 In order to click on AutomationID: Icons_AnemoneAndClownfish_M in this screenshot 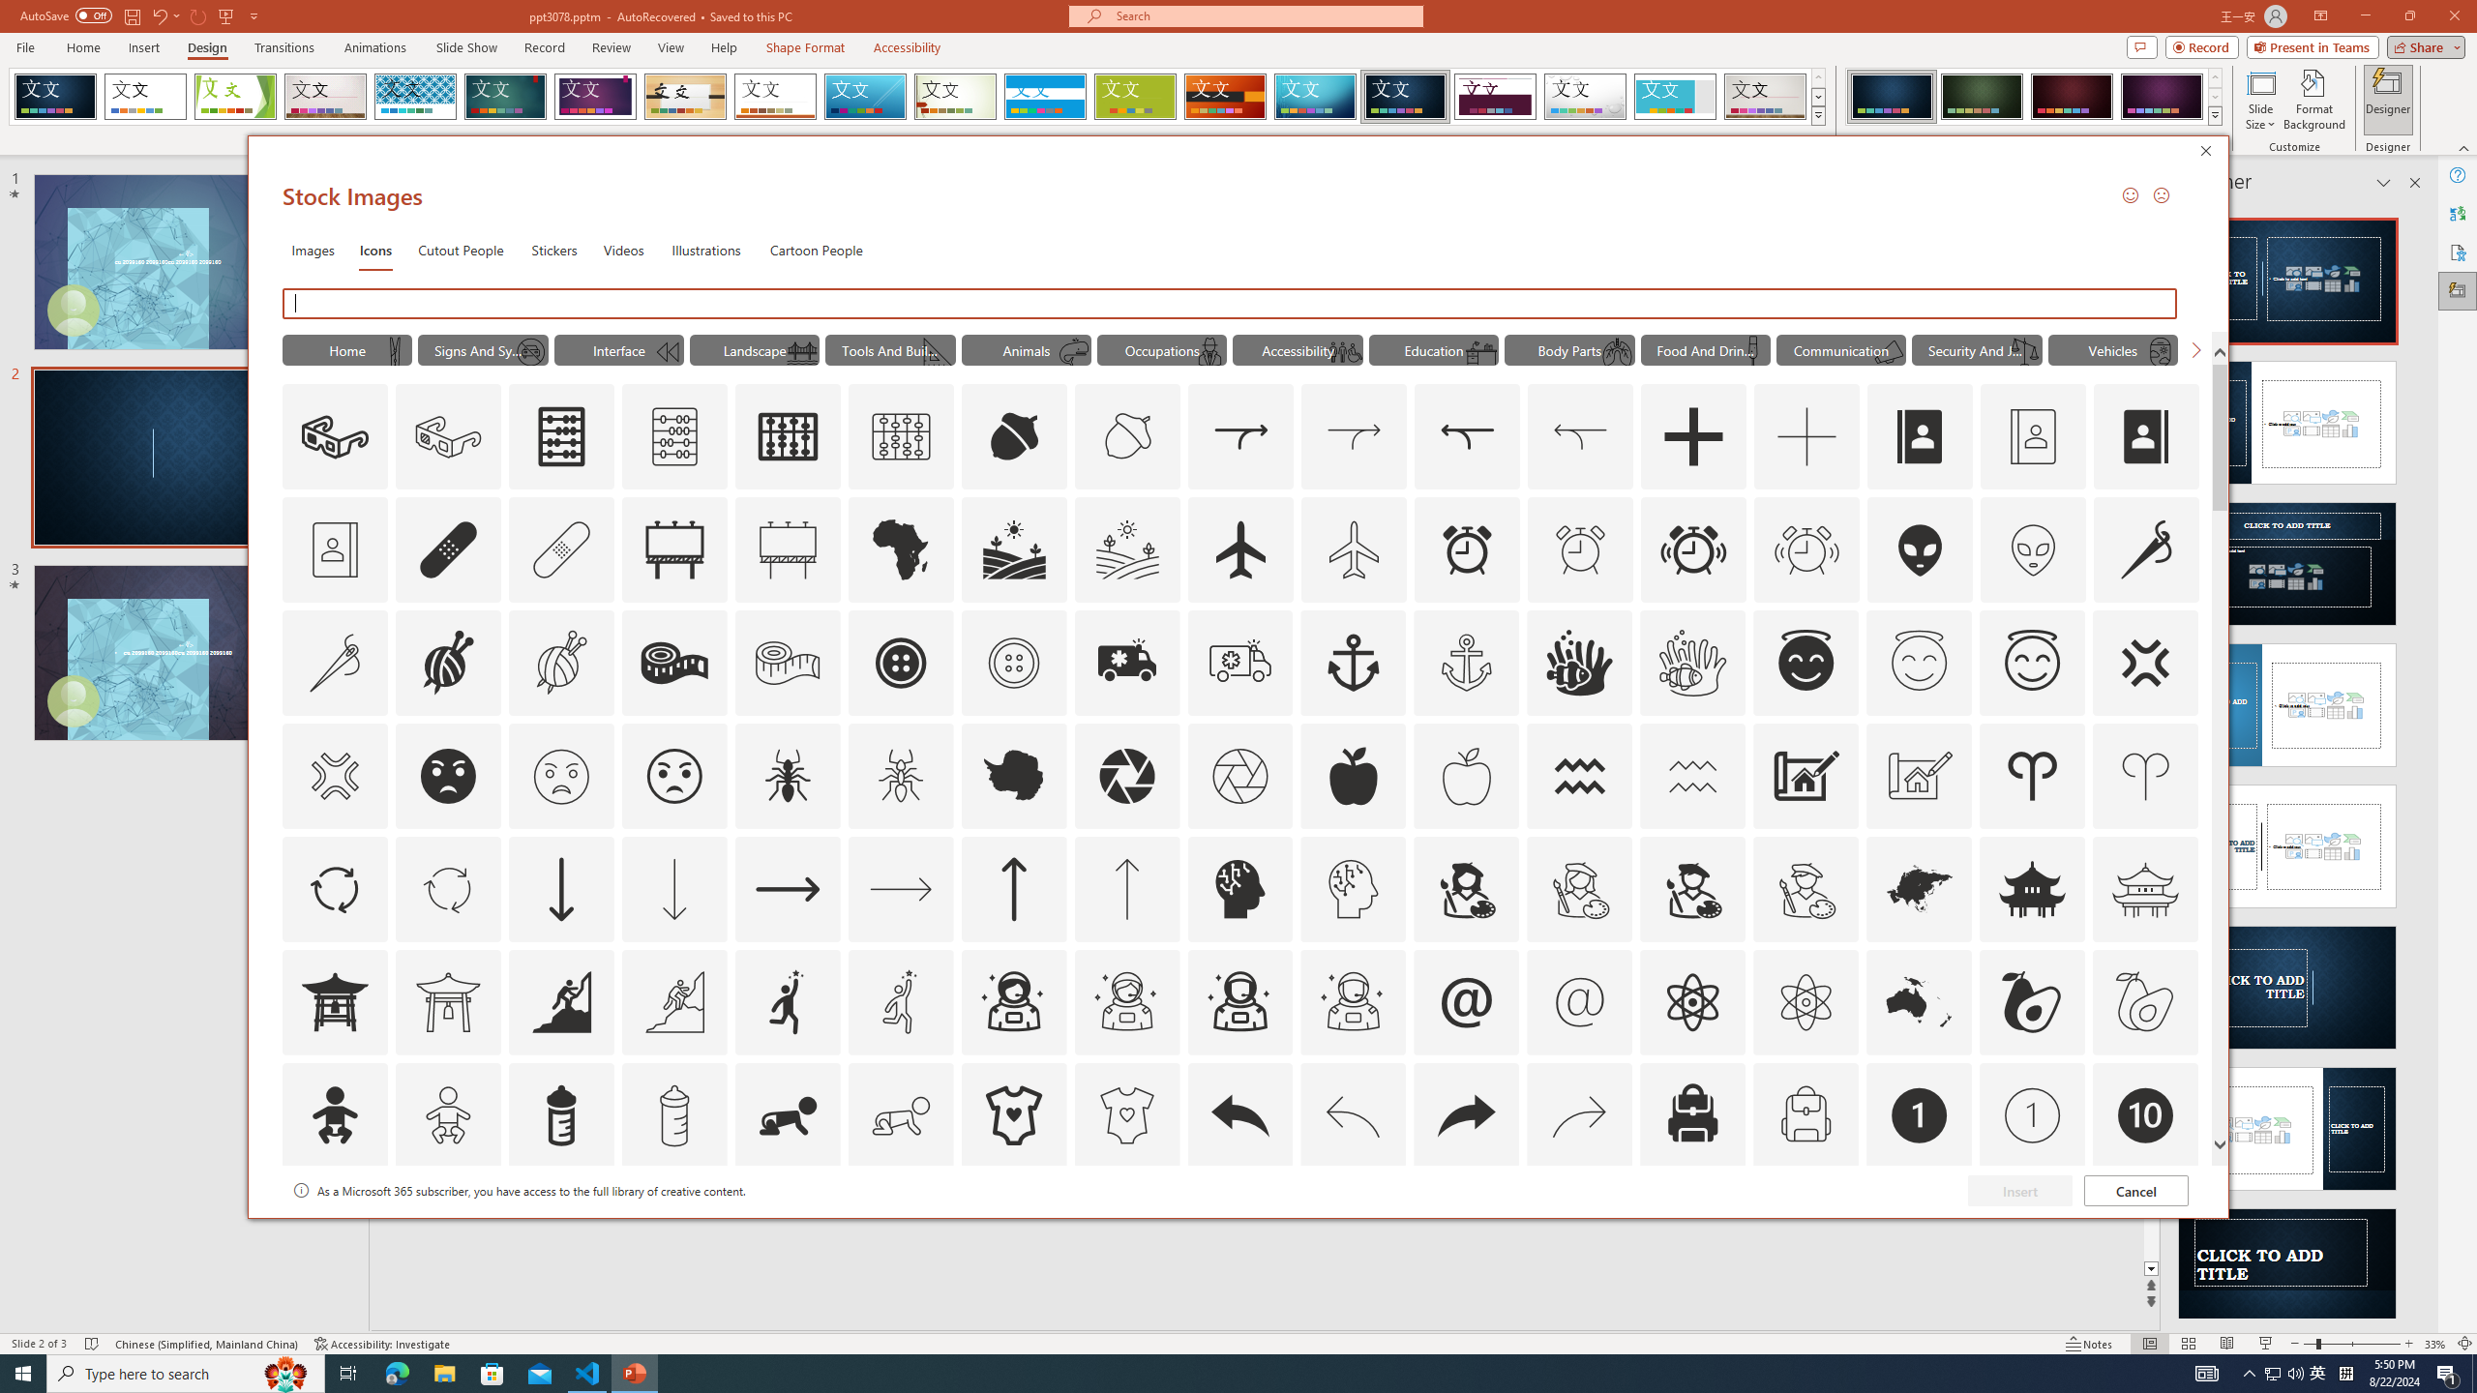, I will do `click(1693, 663)`.